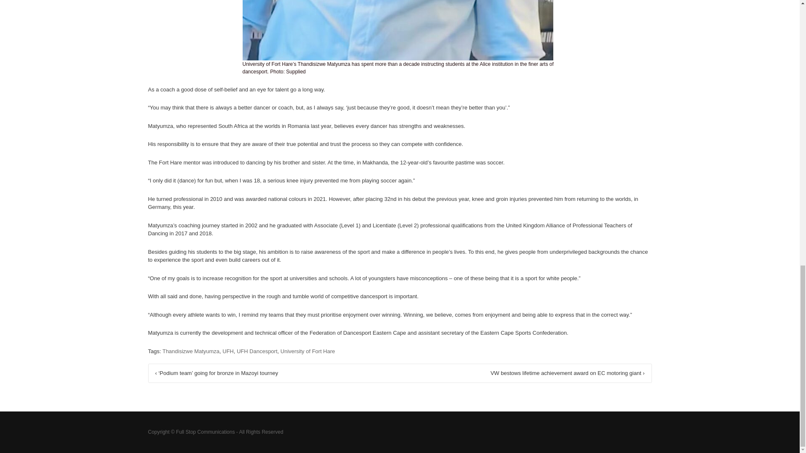 The width and height of the screenshot is (806, 453). What do you see at coordinates (191, 351) in the screenshot?
I see `Thandisizwe Matyumza` at bounding box center [191, 351].